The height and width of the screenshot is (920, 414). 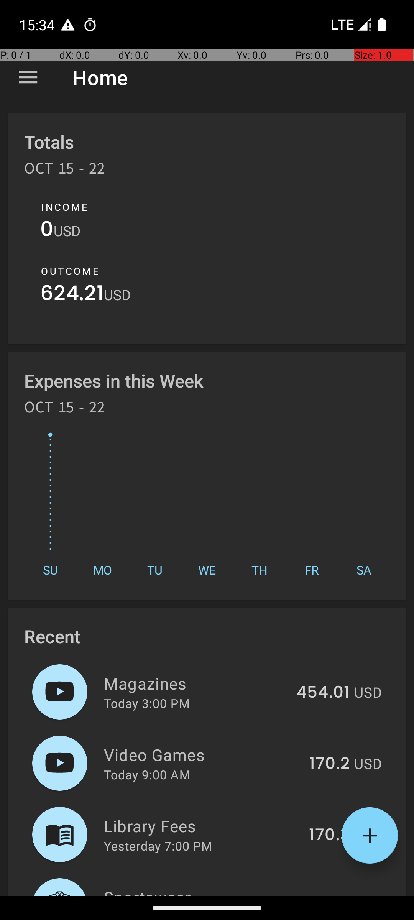 I want to click on Yesterday 7:00 PM, so click(x=158, y=846).